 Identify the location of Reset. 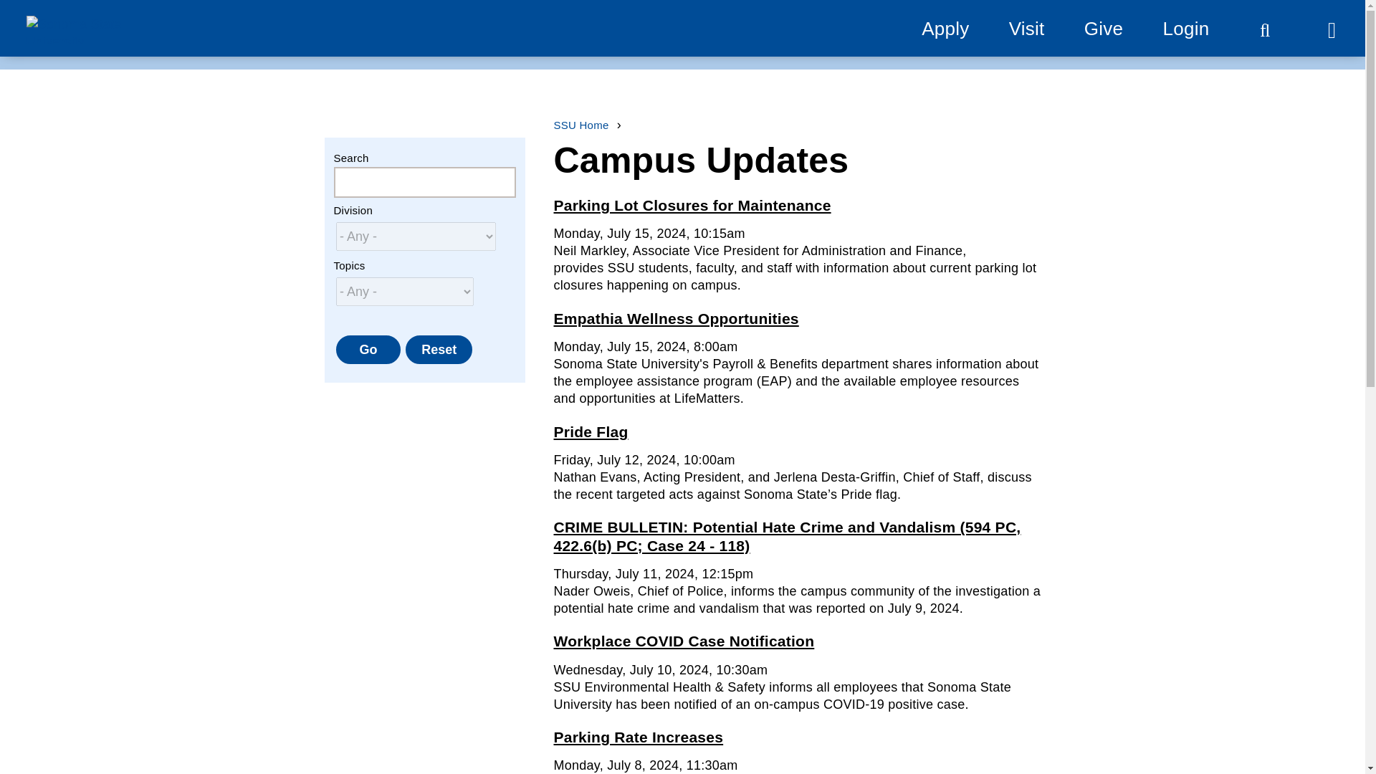
(439, 349).